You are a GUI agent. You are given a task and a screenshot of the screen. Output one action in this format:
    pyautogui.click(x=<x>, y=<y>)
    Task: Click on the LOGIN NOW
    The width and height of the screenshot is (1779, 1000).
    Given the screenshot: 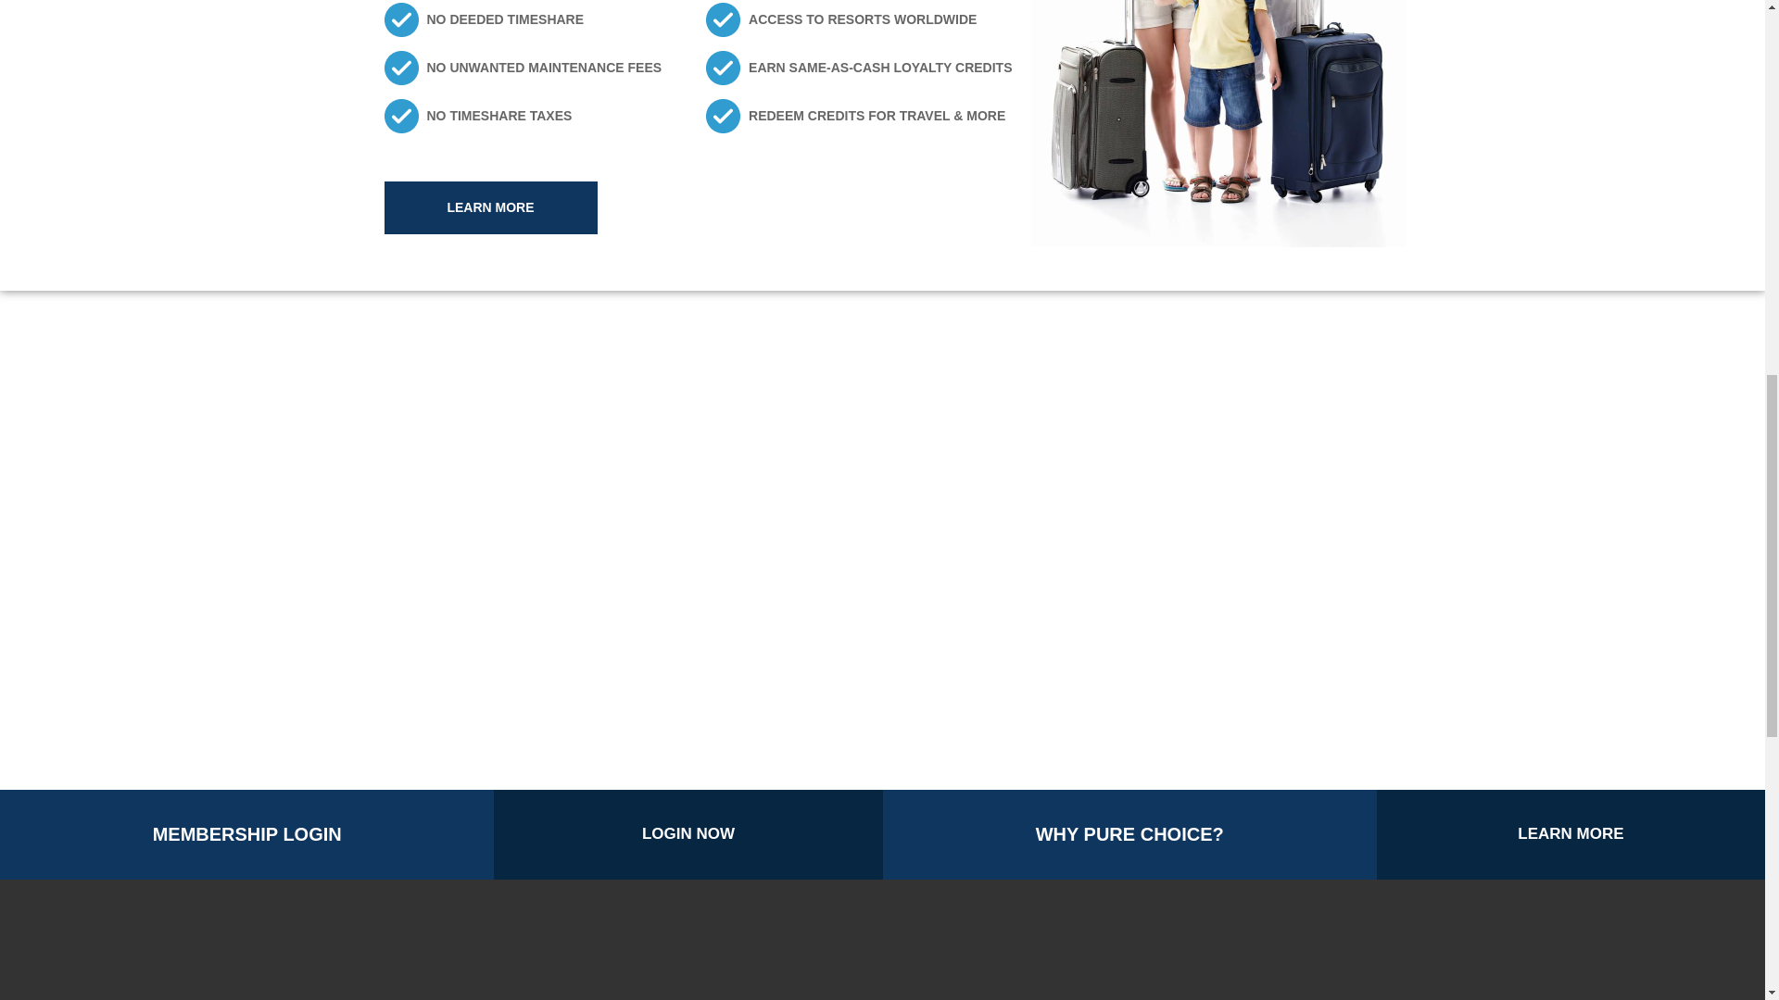 What is the action you would take?
    pyautogui.click(x=688, y=835)
    